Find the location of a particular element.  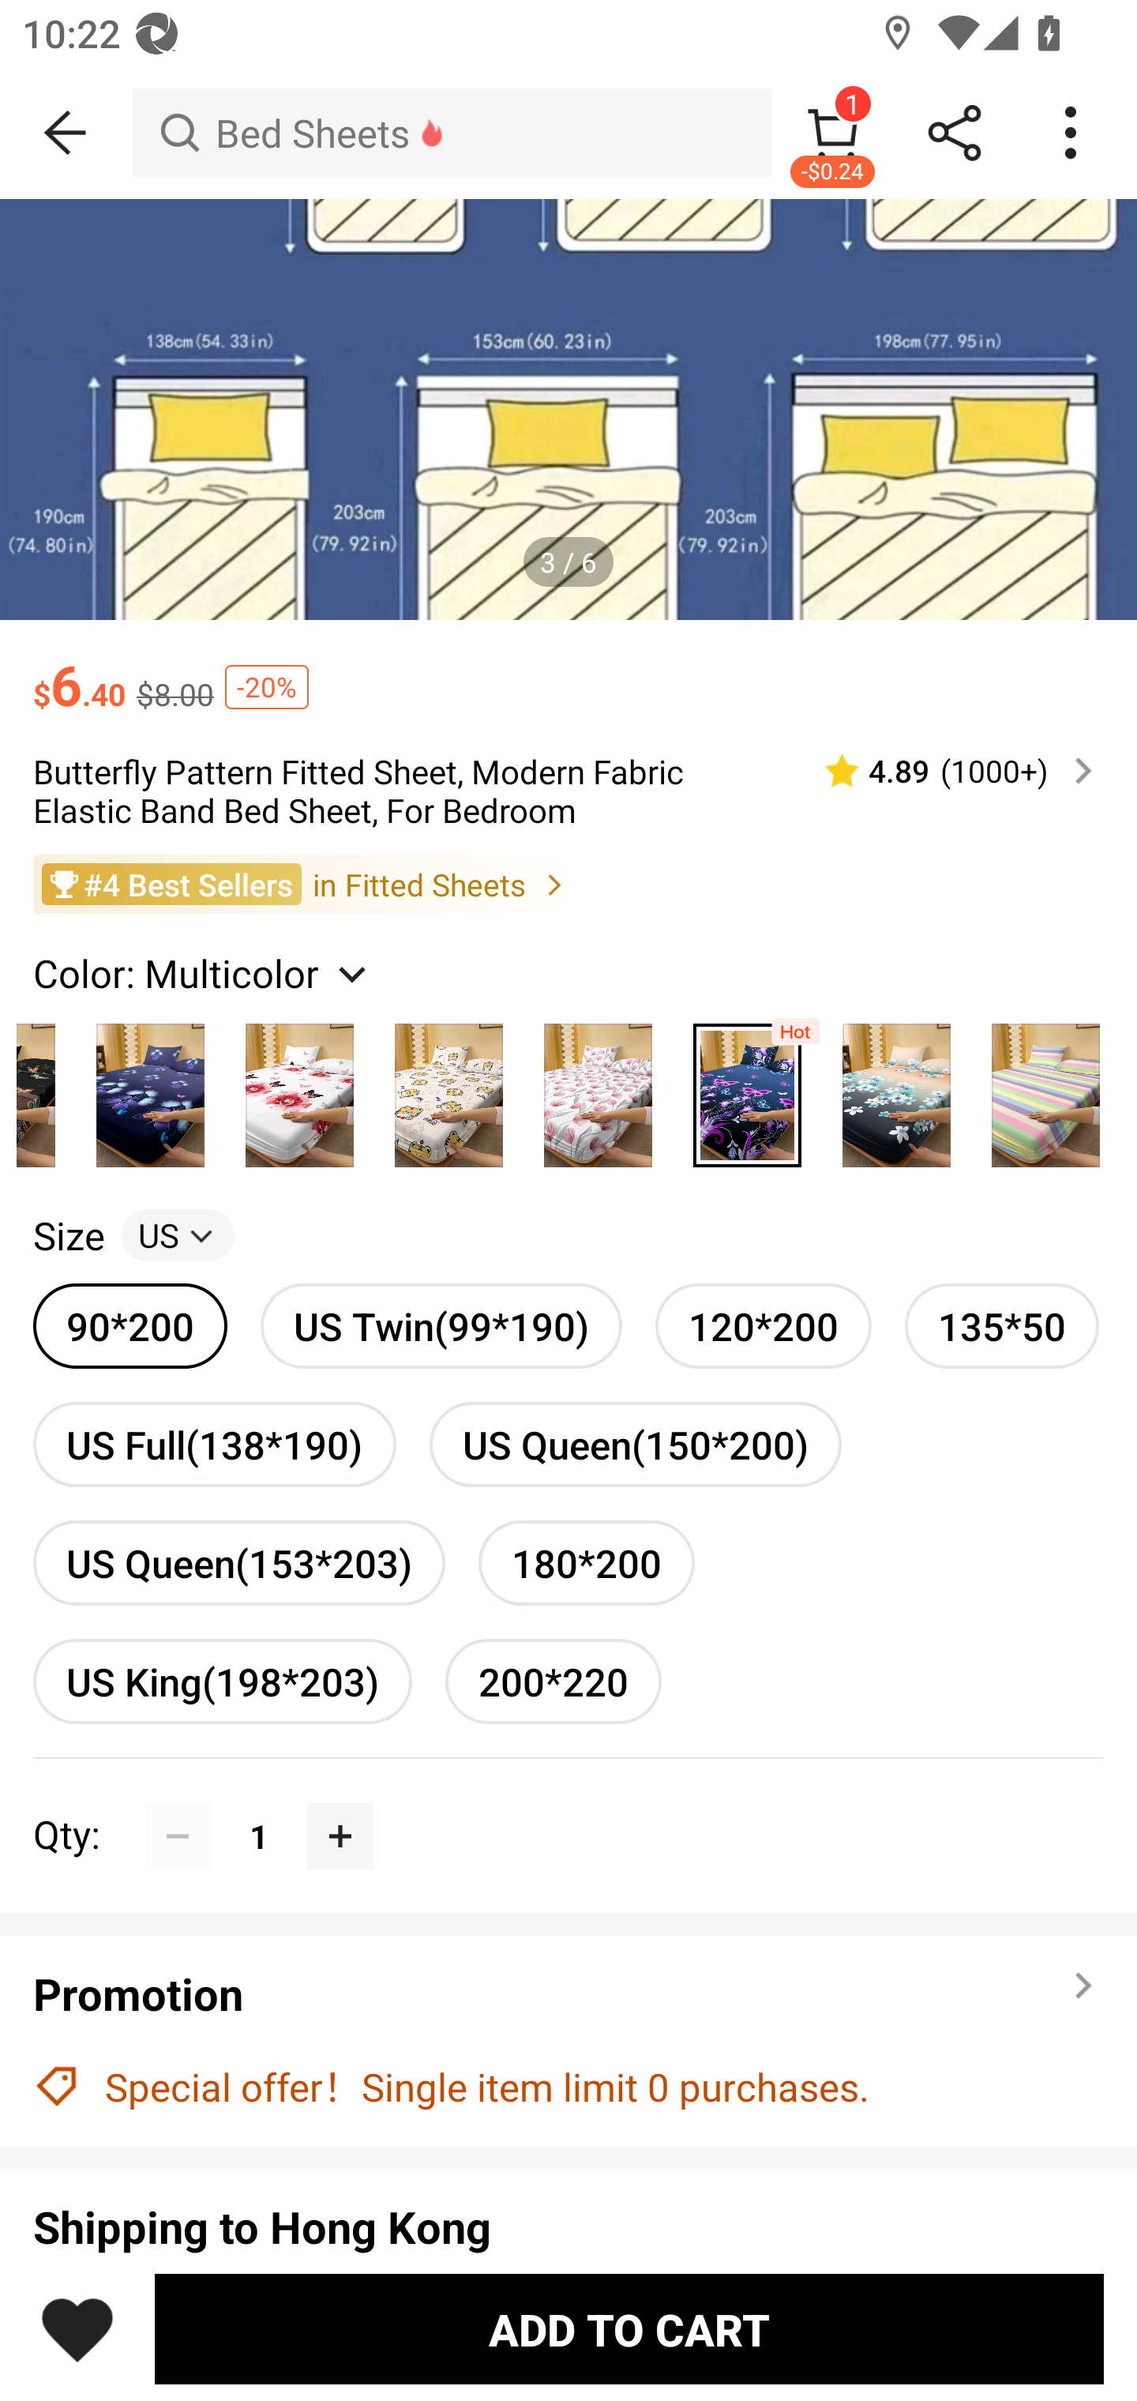

Multicolor is located at coordinates (1045, 1087).